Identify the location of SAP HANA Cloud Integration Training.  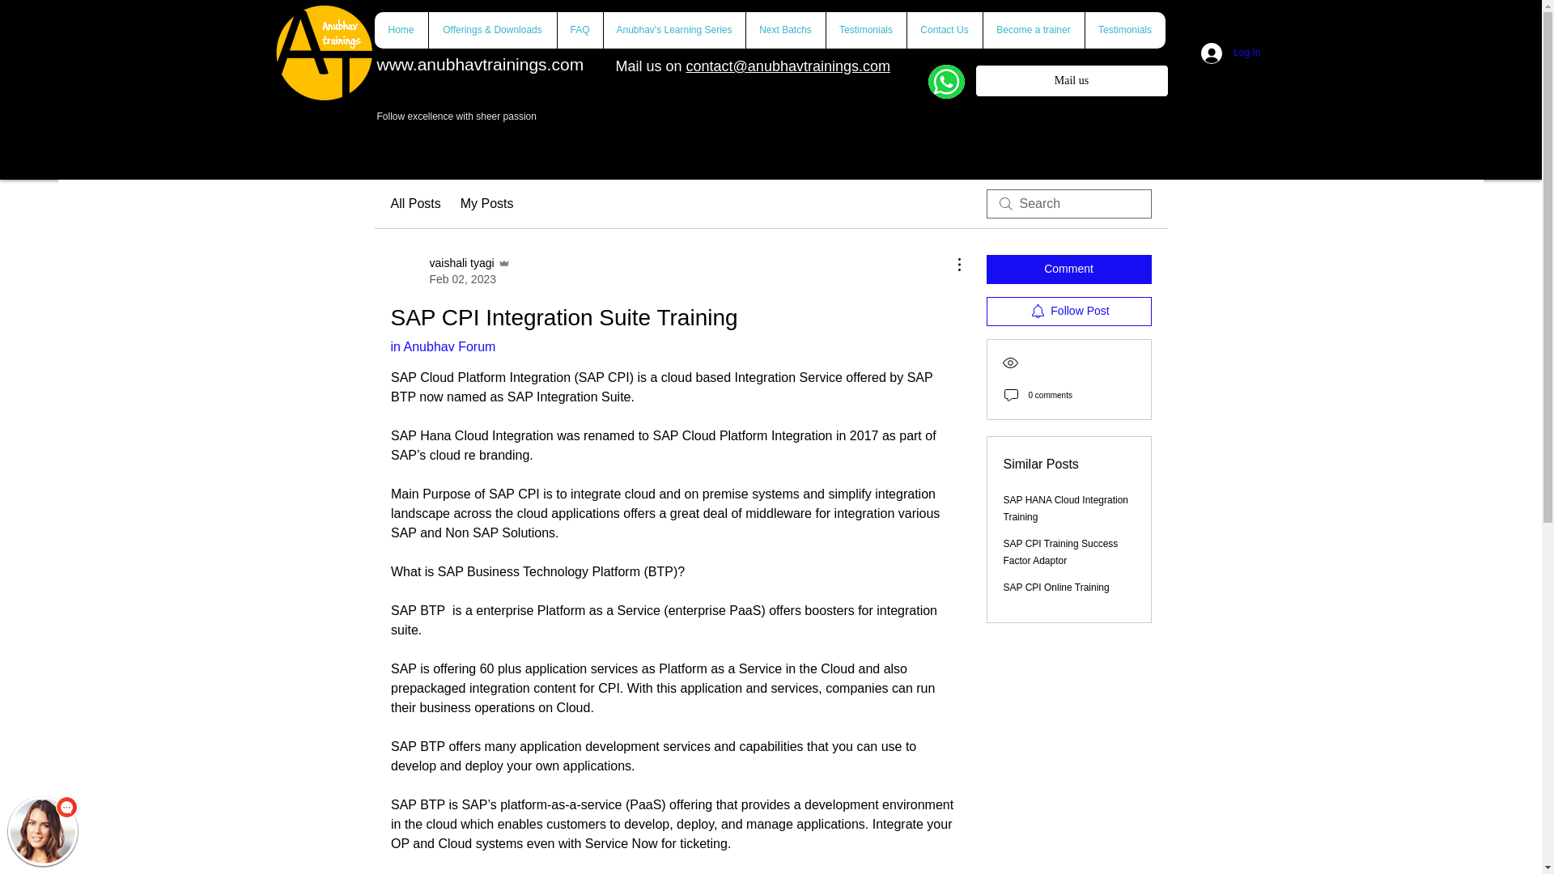
(449, 271).